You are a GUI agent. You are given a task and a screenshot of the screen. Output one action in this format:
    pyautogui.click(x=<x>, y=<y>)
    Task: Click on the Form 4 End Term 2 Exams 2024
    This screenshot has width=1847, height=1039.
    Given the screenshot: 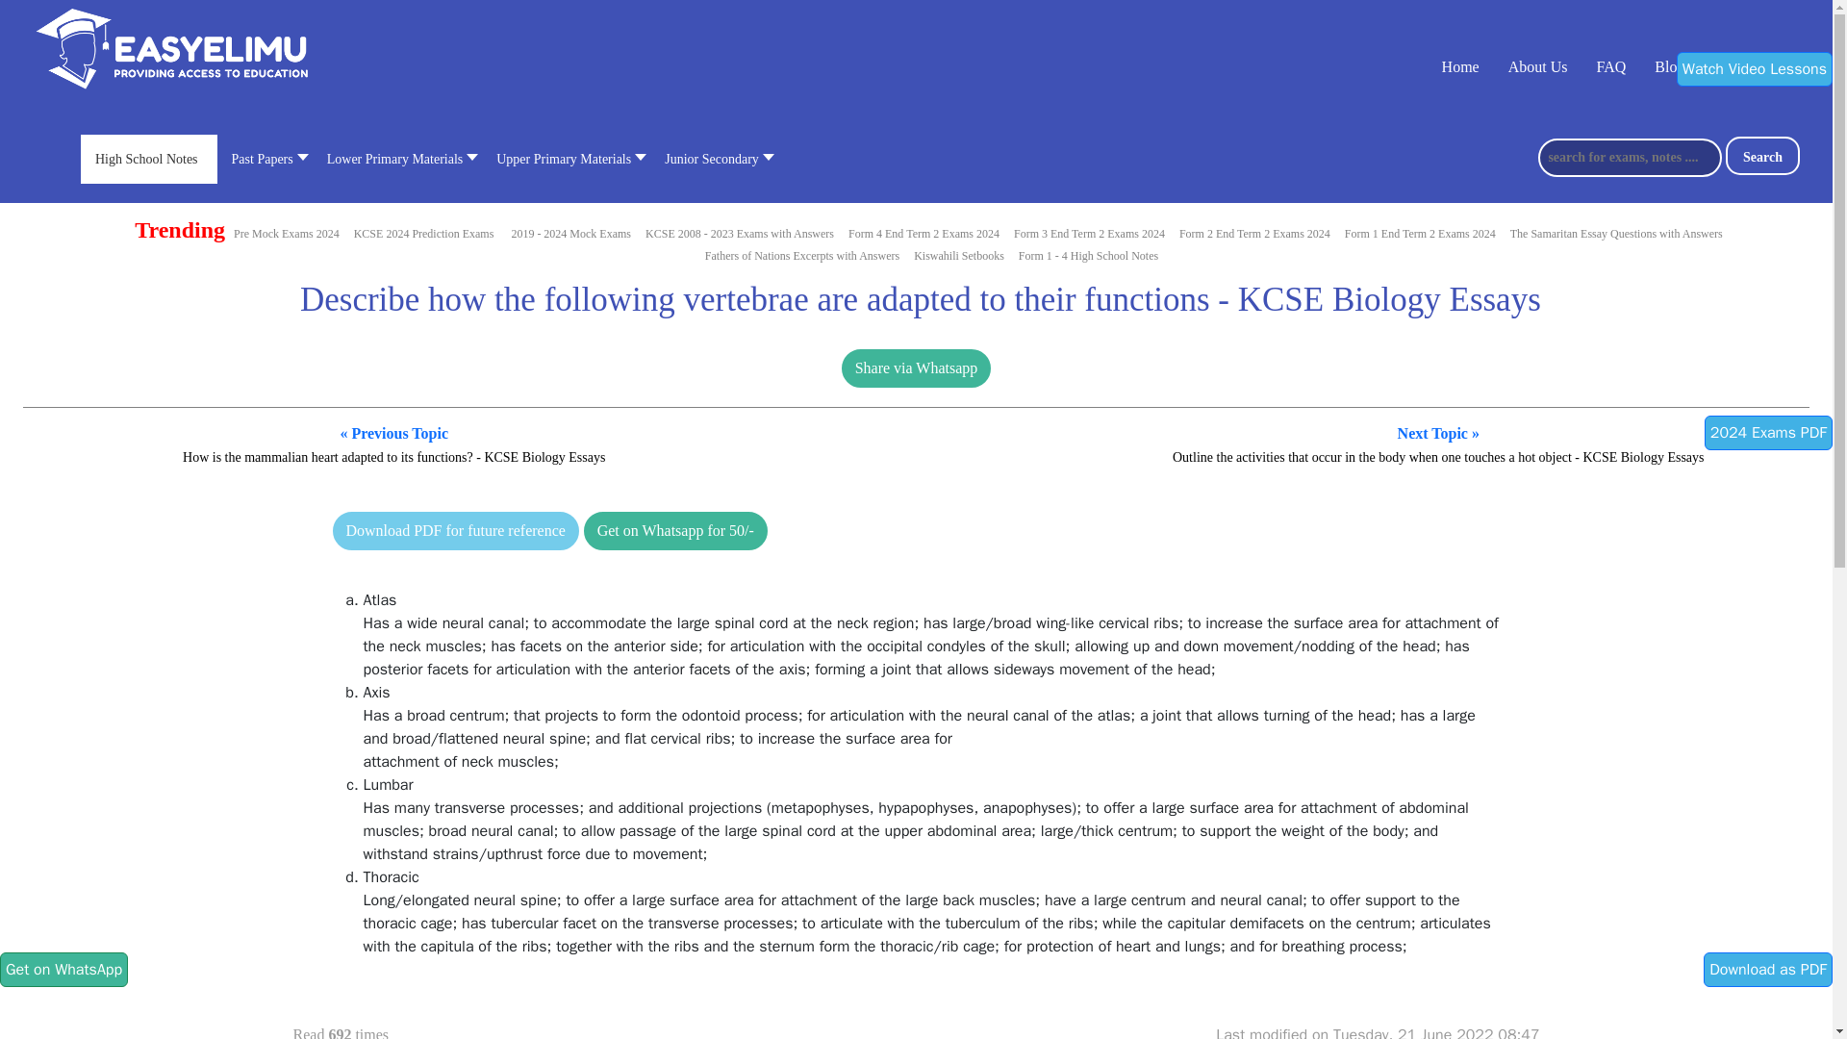 What is the action you would take?
    pyautogui.click(x=923, y=233)
    